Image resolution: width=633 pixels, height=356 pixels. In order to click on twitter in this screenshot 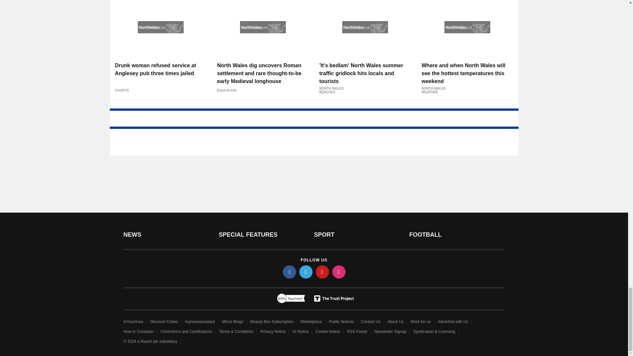, I will do `click(306, 272)`.